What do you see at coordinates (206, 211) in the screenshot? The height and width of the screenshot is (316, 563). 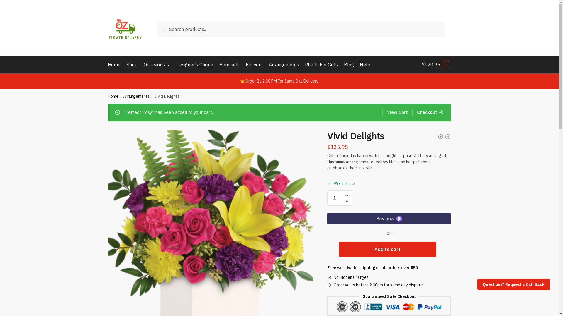 I see `Submit` at bounding box center [206, 211].